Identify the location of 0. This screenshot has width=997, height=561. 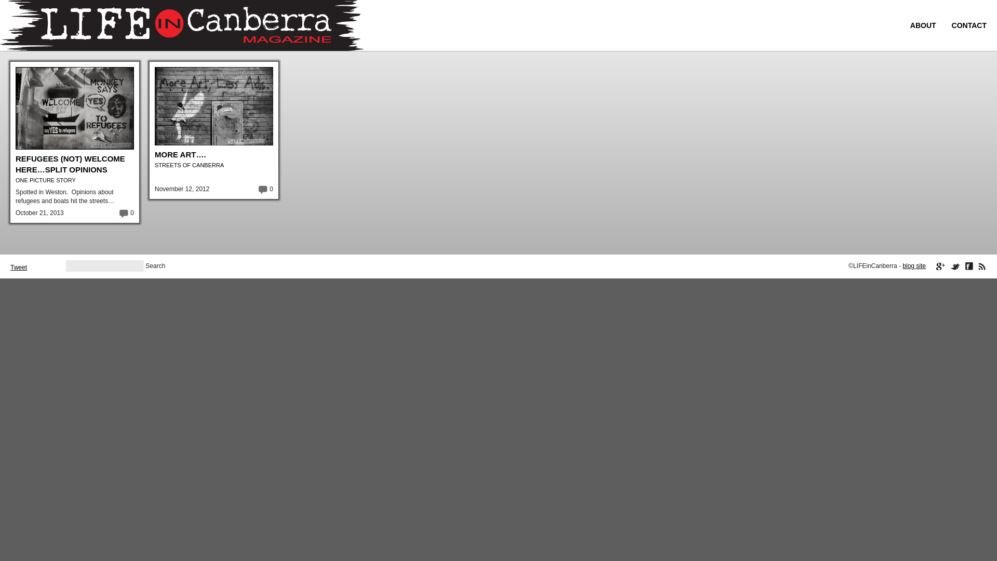
(118, 213).